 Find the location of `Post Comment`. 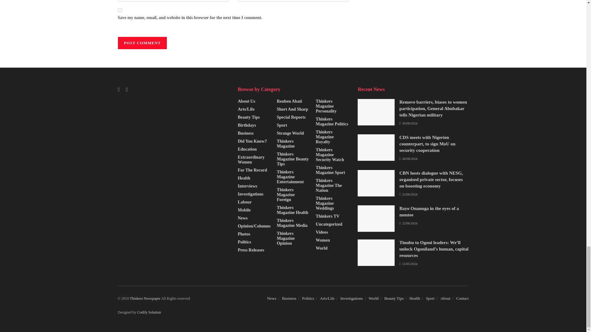

Post Comment is located at coordinates (142, 43).